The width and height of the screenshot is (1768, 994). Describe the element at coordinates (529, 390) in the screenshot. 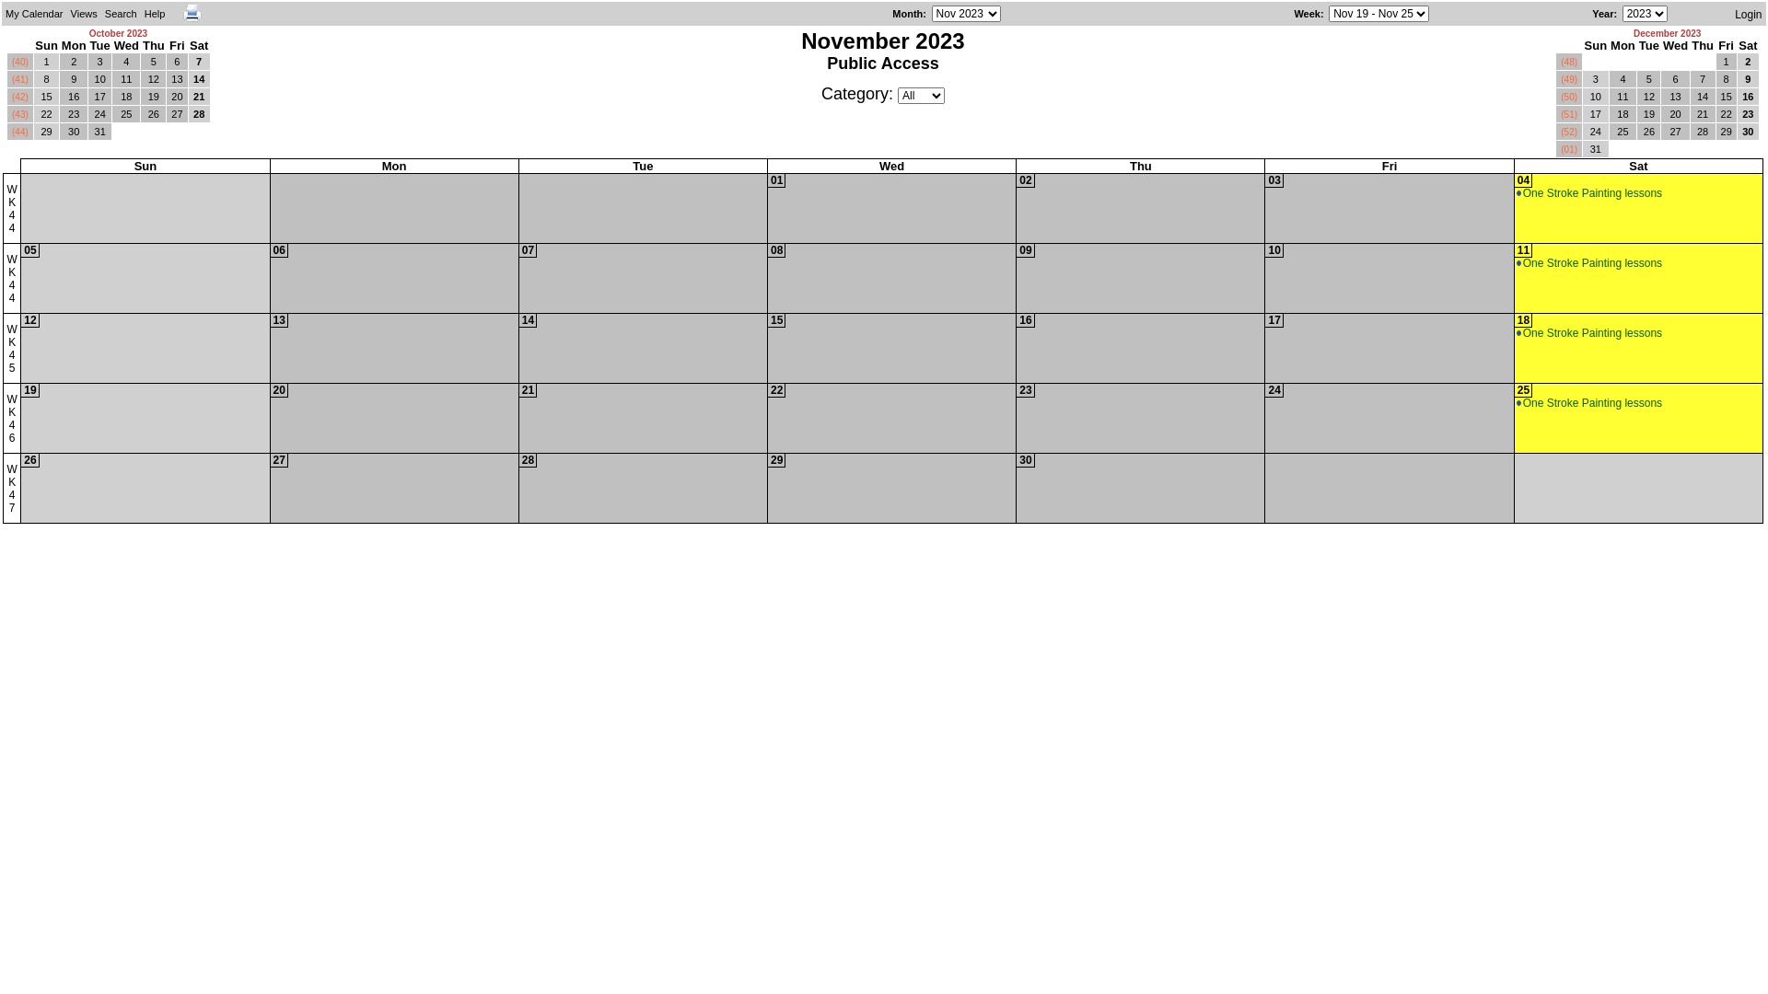

I see `21` at that location.